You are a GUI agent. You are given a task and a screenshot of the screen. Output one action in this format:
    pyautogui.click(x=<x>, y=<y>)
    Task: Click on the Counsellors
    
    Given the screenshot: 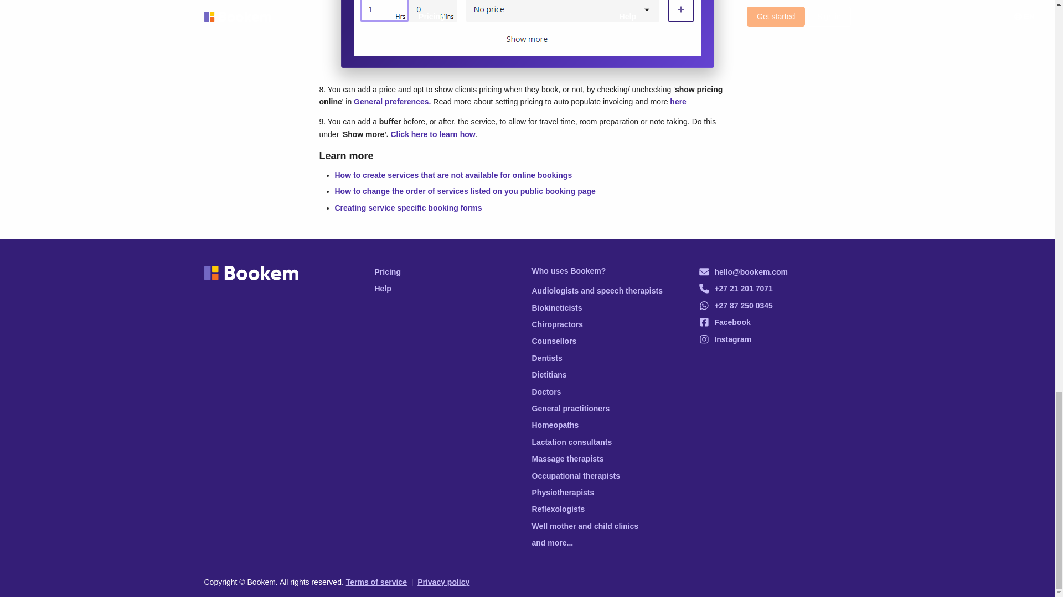 What is the action you would take?
    pyautogui.click(x=606, y=341)
    